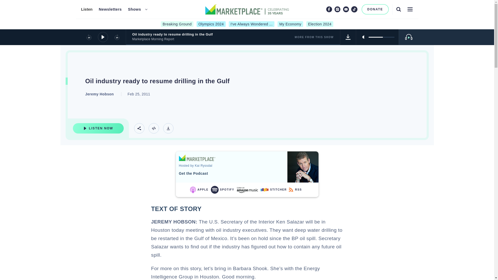 Image resolution: width=498 pixels, height=280 pixels. What do you see at coordinates (375, 9) in the screenshot?
I see `DONATE` at bounding box center [375, 9].